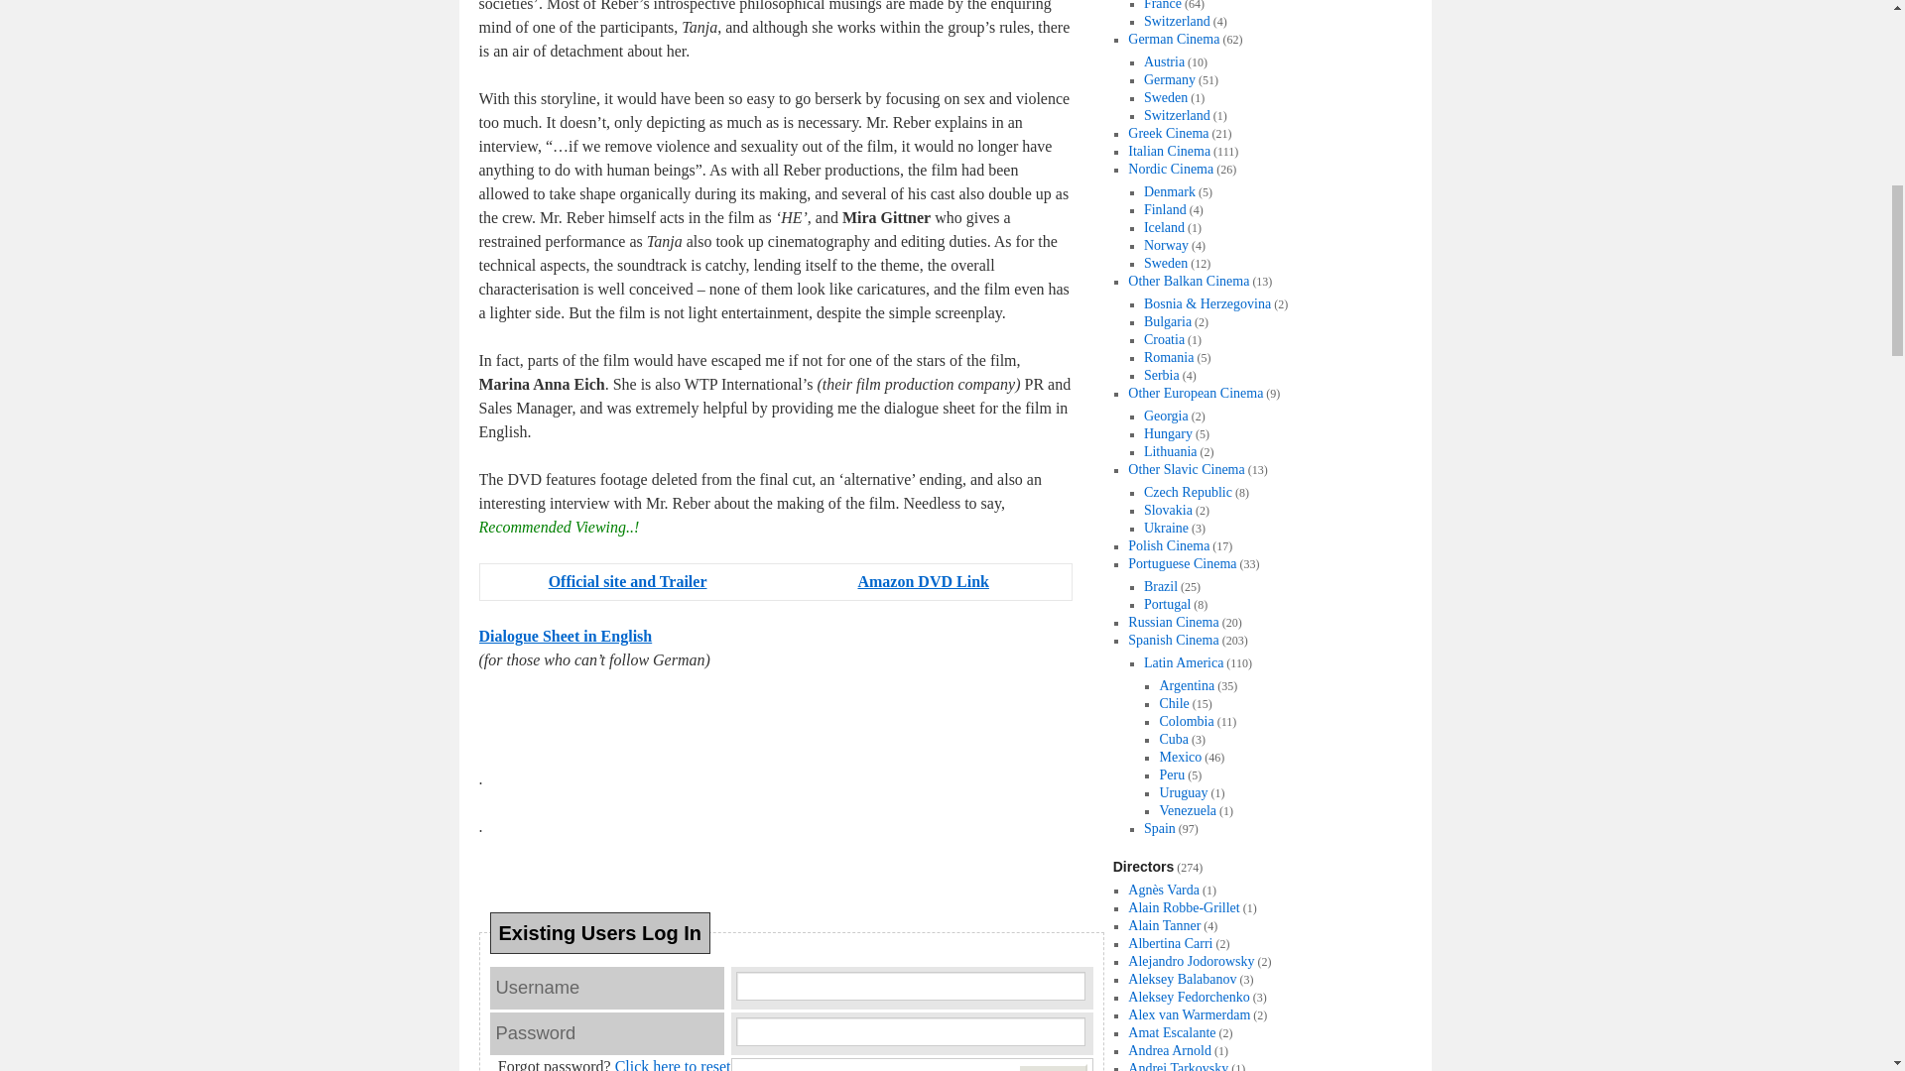 This screenshot has width=1905, height=1071. I want to click on Click here to reset, so click(673, 1065).